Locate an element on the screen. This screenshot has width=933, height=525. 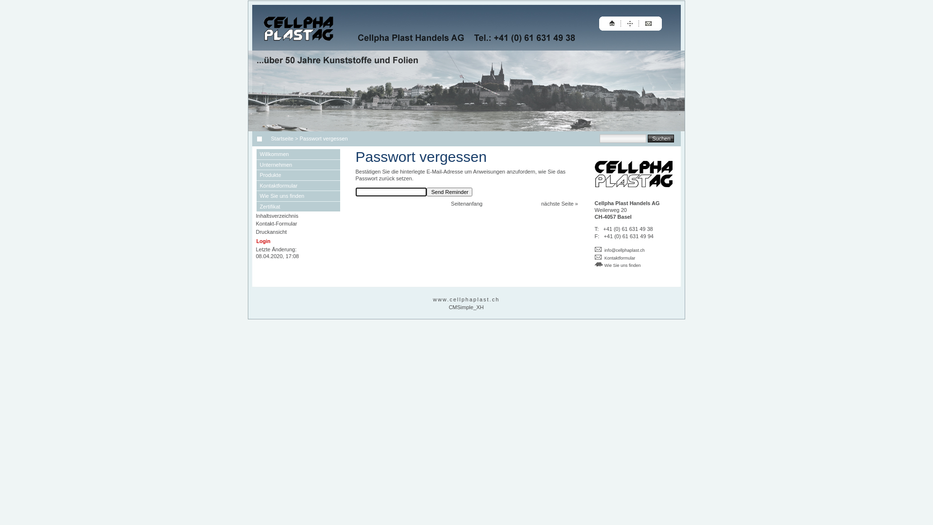
Seitenanfang is located at coordinates (466, 204).